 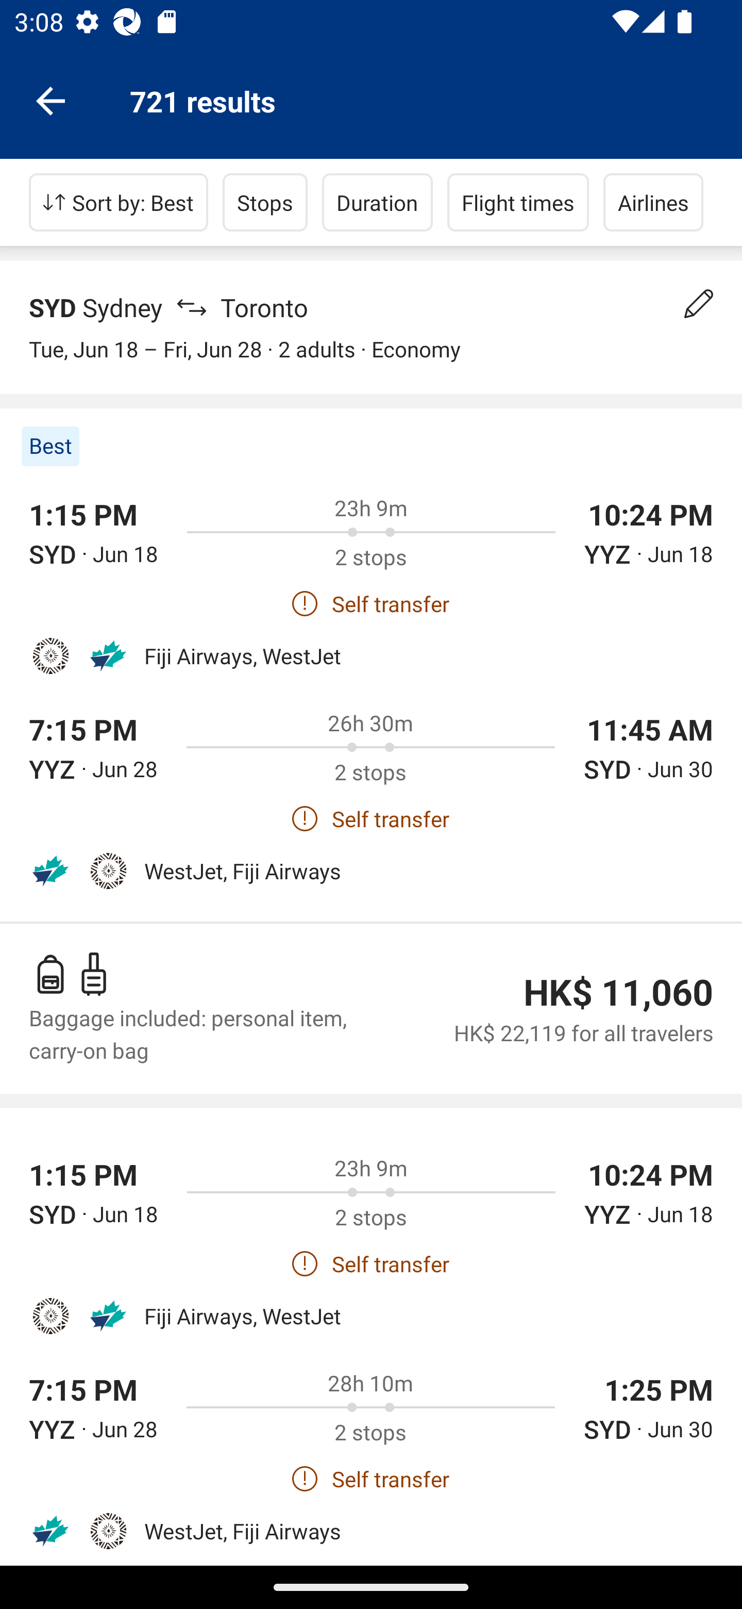 What do you see at coordinates (699, 304) in the screenshot?
I see `Change your search details` at bounding box center [699, 304].